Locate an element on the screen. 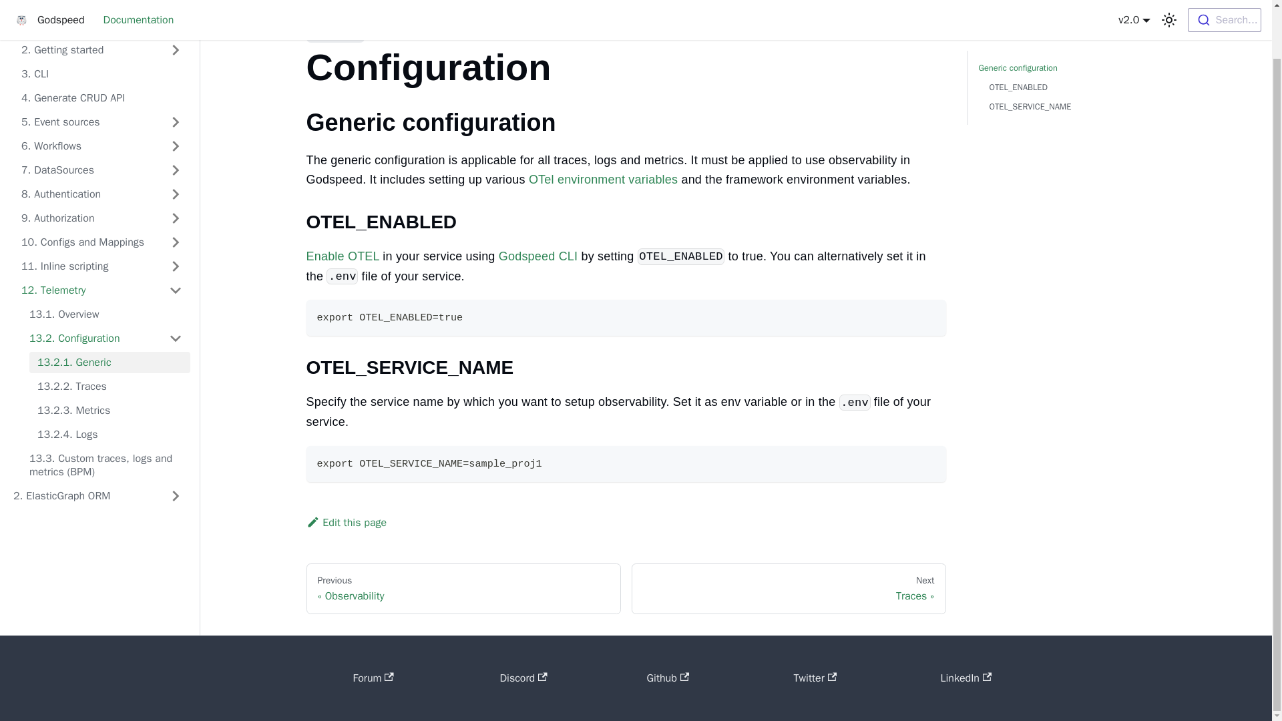 The height and width of the screenshot is (721, 1282). 2. ElasticGraph ORM is located at coordinates (97, 495).